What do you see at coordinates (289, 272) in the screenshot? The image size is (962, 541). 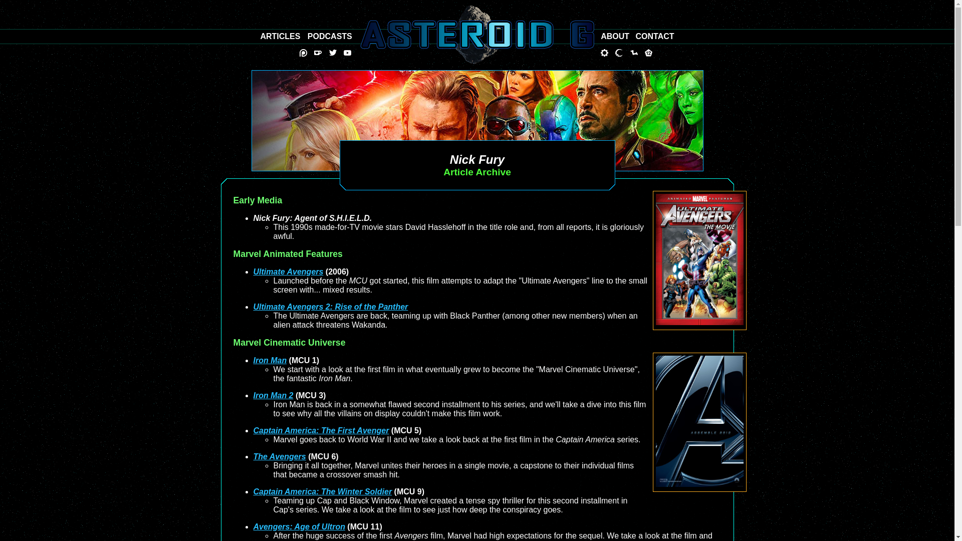 I see `Ultimate Avengers` at bounding box center [289, 272].